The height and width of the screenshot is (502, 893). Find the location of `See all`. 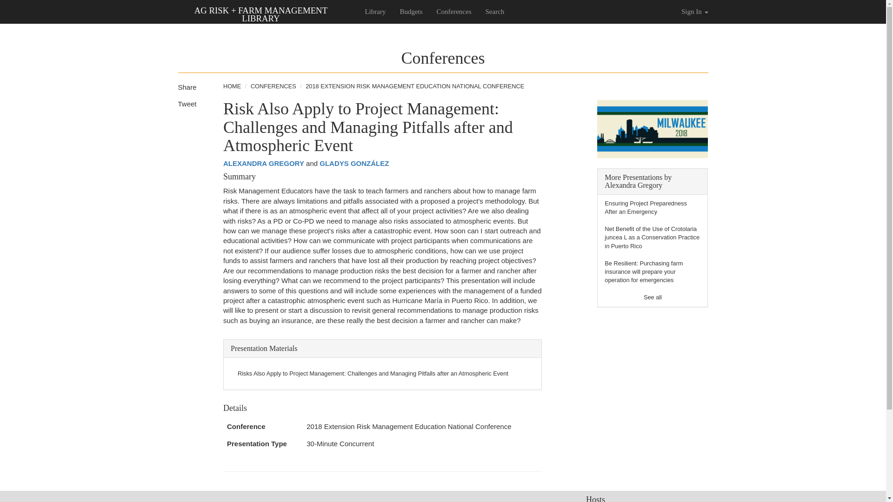

See all is located at coordinates (653, 297).